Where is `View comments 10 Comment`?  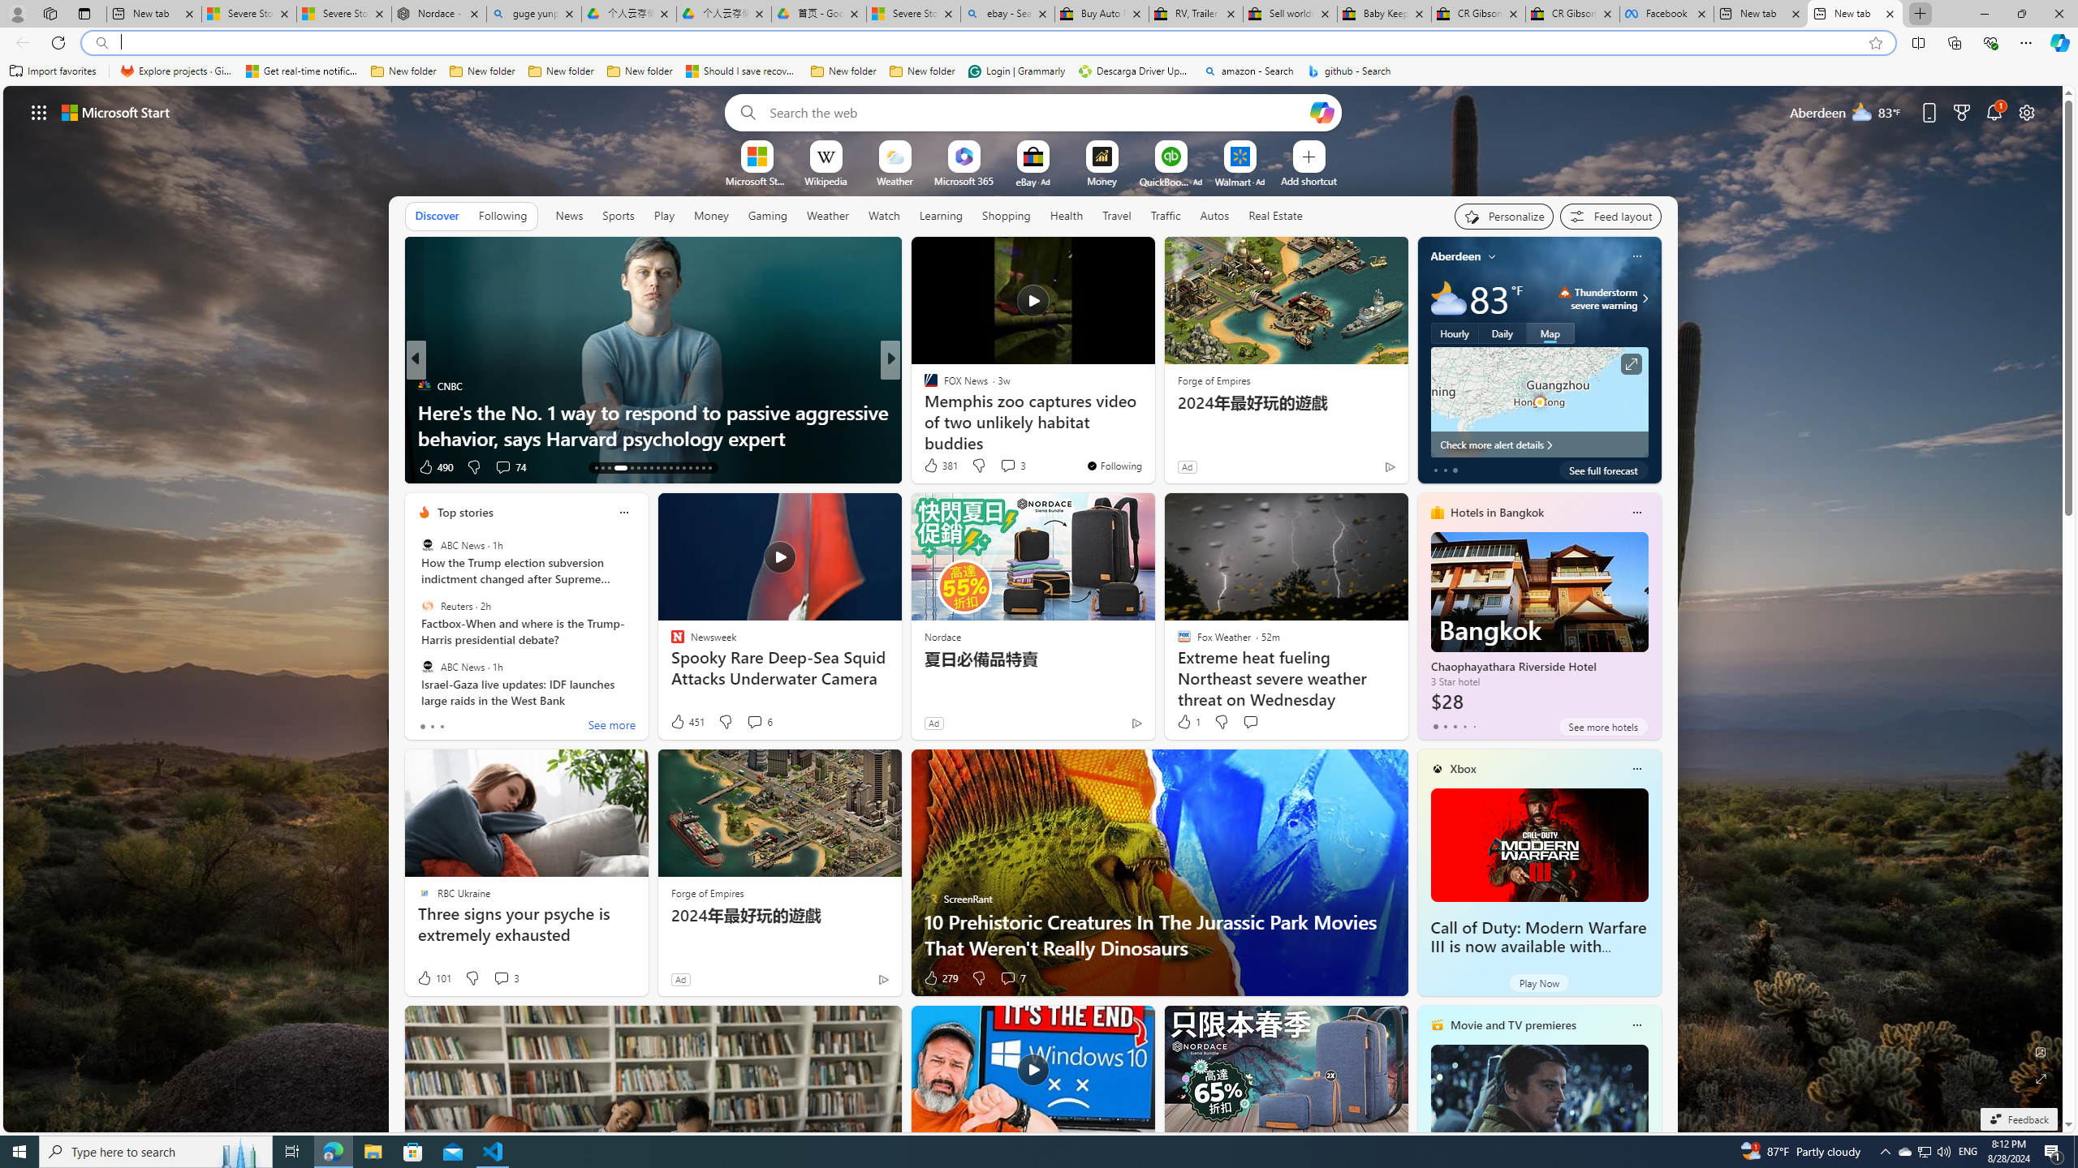 View comments 10 Comment is located at coordinates (1005, 467).